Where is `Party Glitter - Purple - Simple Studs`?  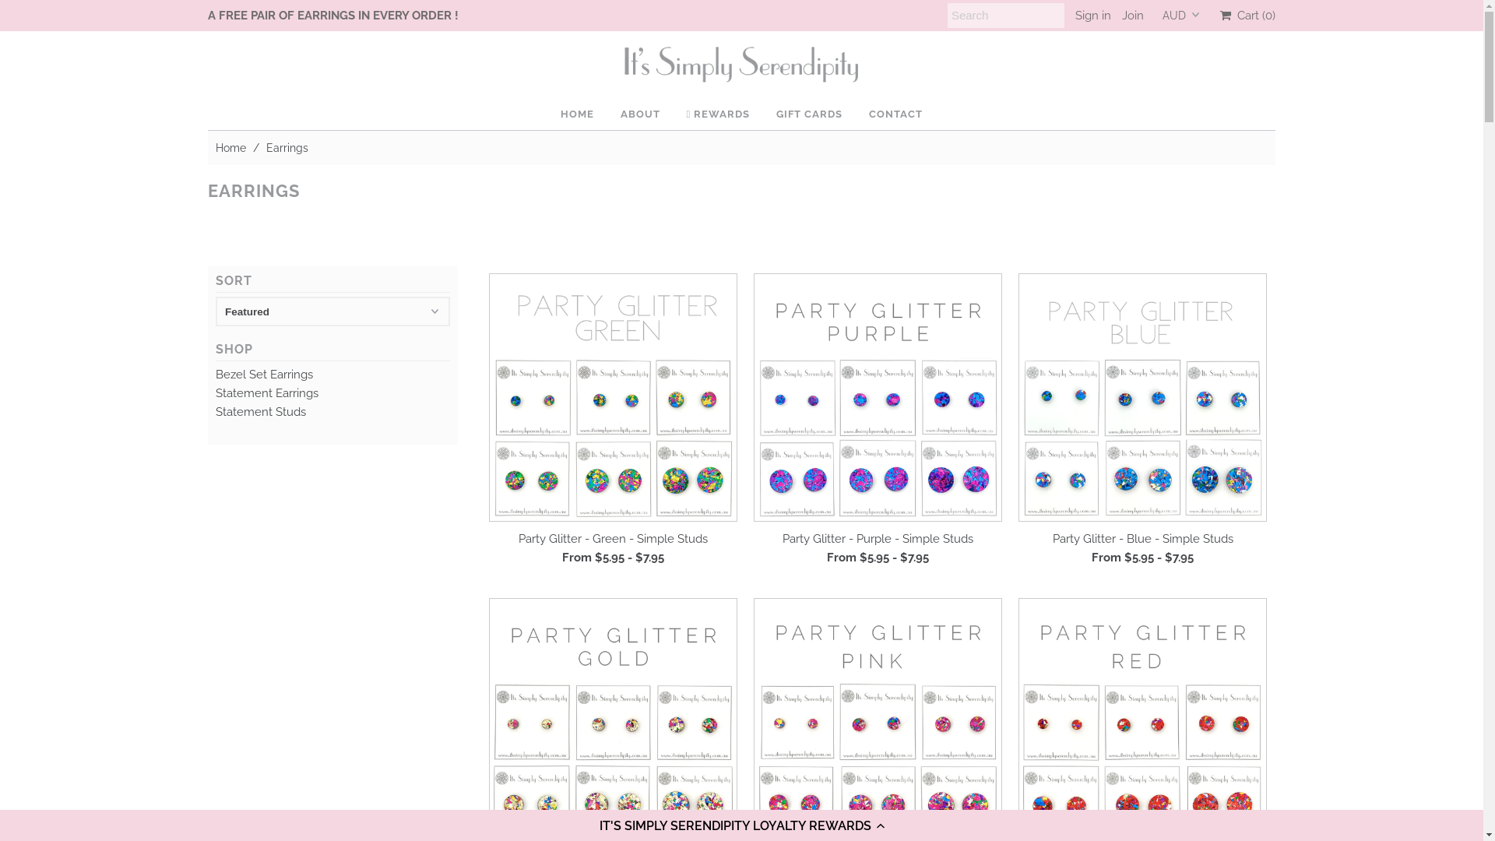 Party Glitter - Purple - Simple Studs is located at coordinates (878, 539).